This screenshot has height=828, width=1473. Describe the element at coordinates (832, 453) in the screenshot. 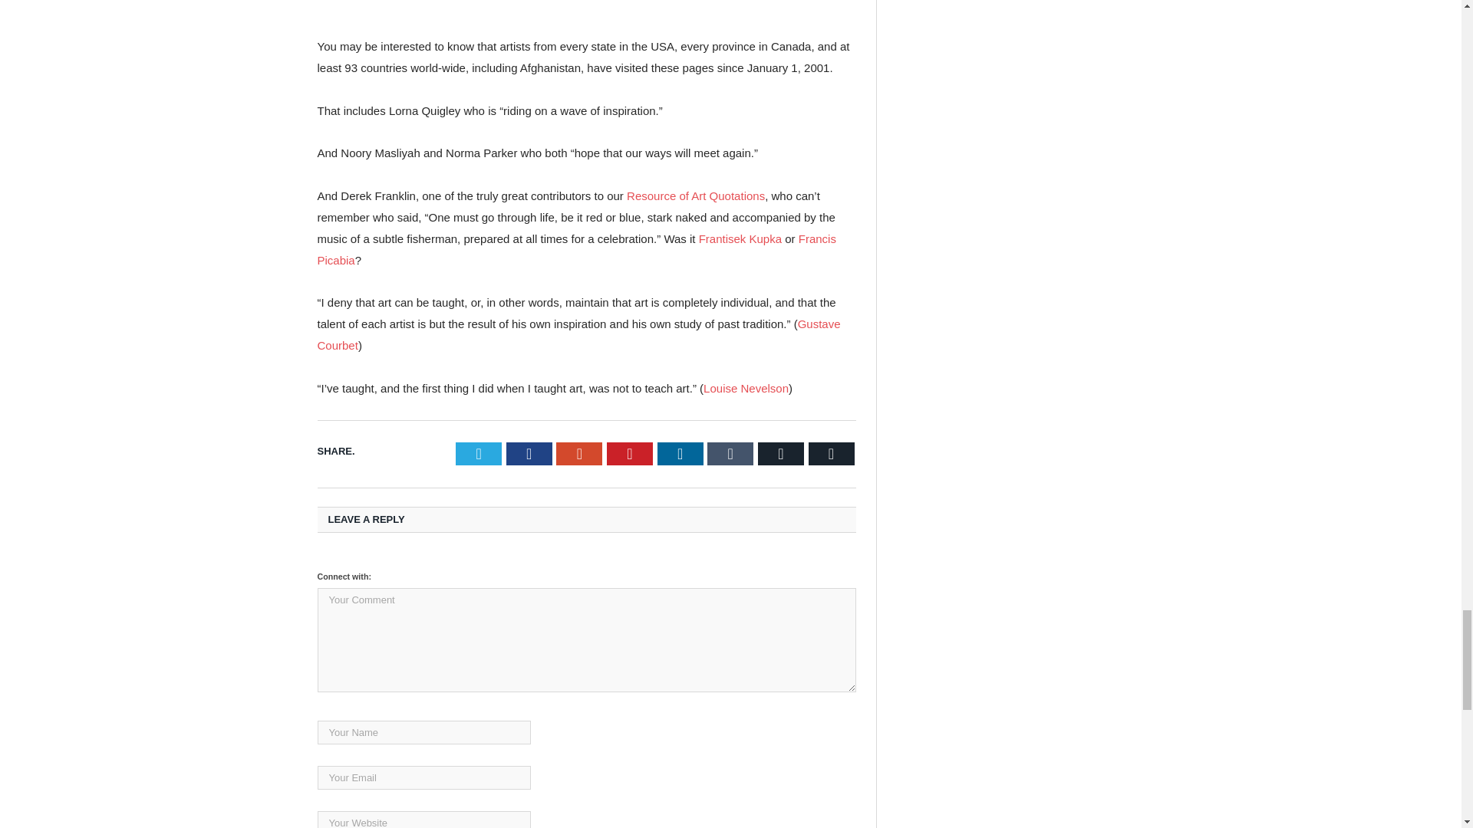

I see `Print` at that location.